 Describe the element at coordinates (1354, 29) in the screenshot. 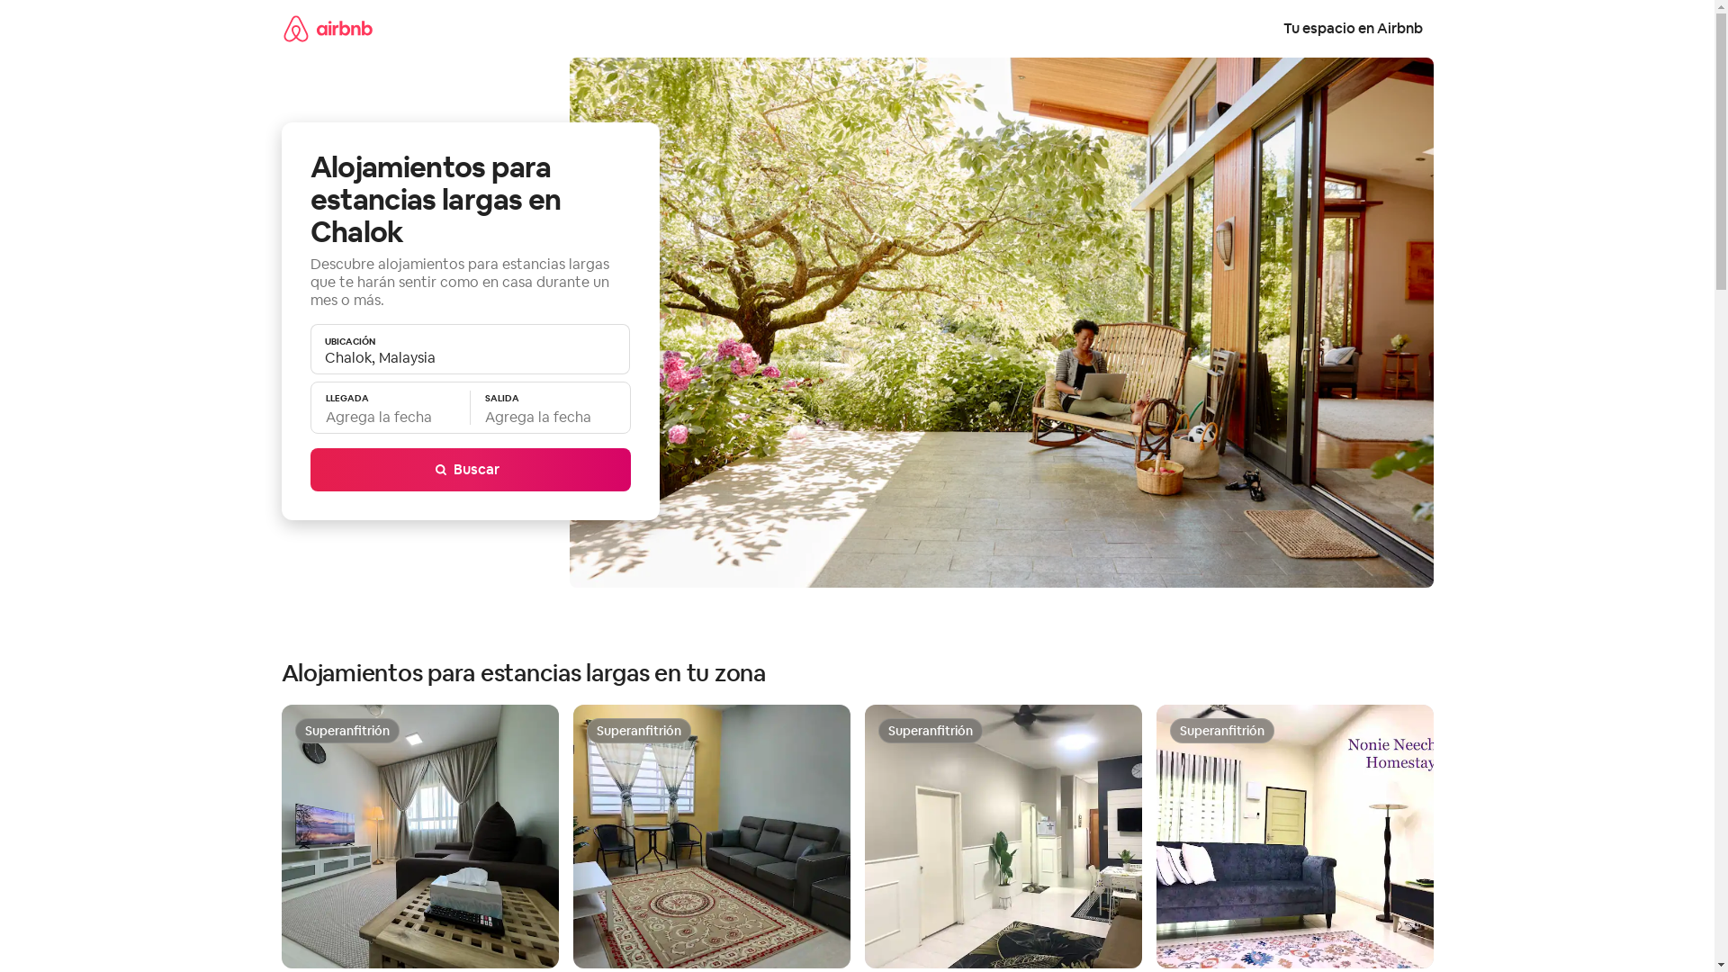

I see `Tu espacio en Airbnb` at that location.